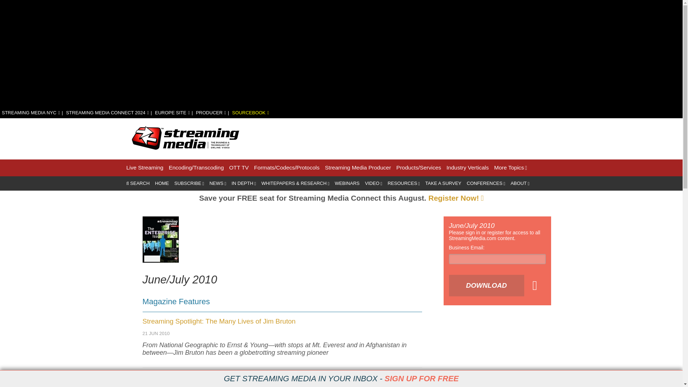 This screenshot has width=688, height=387. Describe the element at coordinates (138, 183) in the screenshot. I see ` SEARCH` at that location.